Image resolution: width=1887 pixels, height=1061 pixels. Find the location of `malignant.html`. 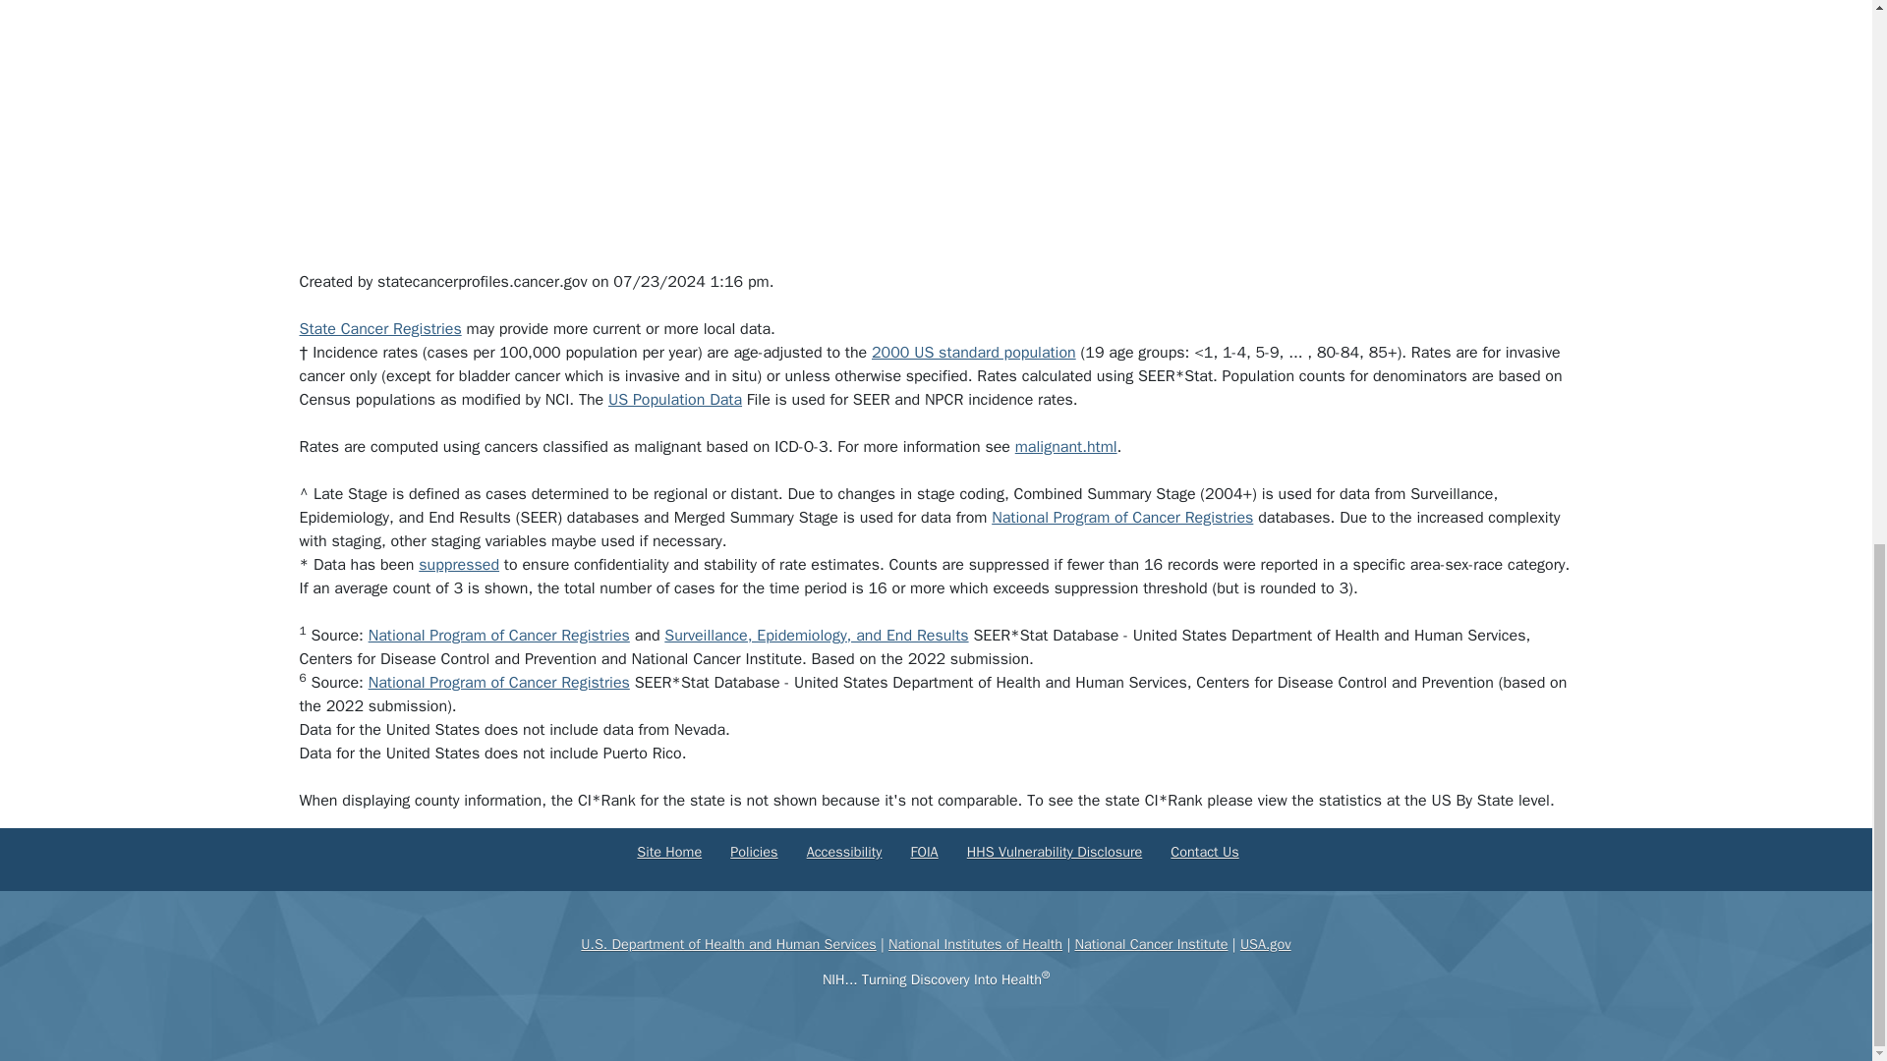

malignant.html is located at coordinates (1065, 446).